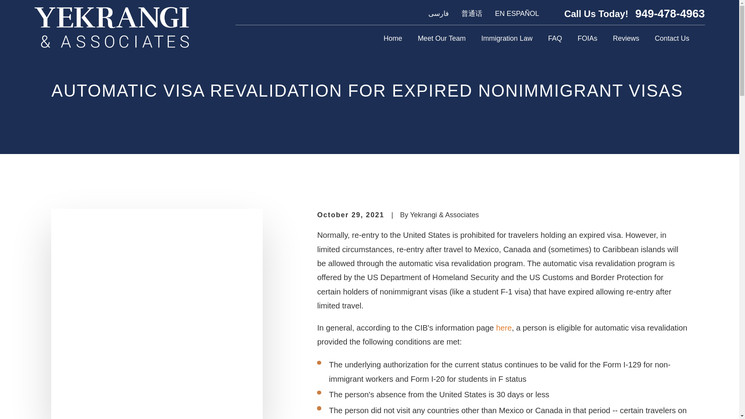 The image size is (745, 419). I want to click on Meet Our Team, so click(442, 38).